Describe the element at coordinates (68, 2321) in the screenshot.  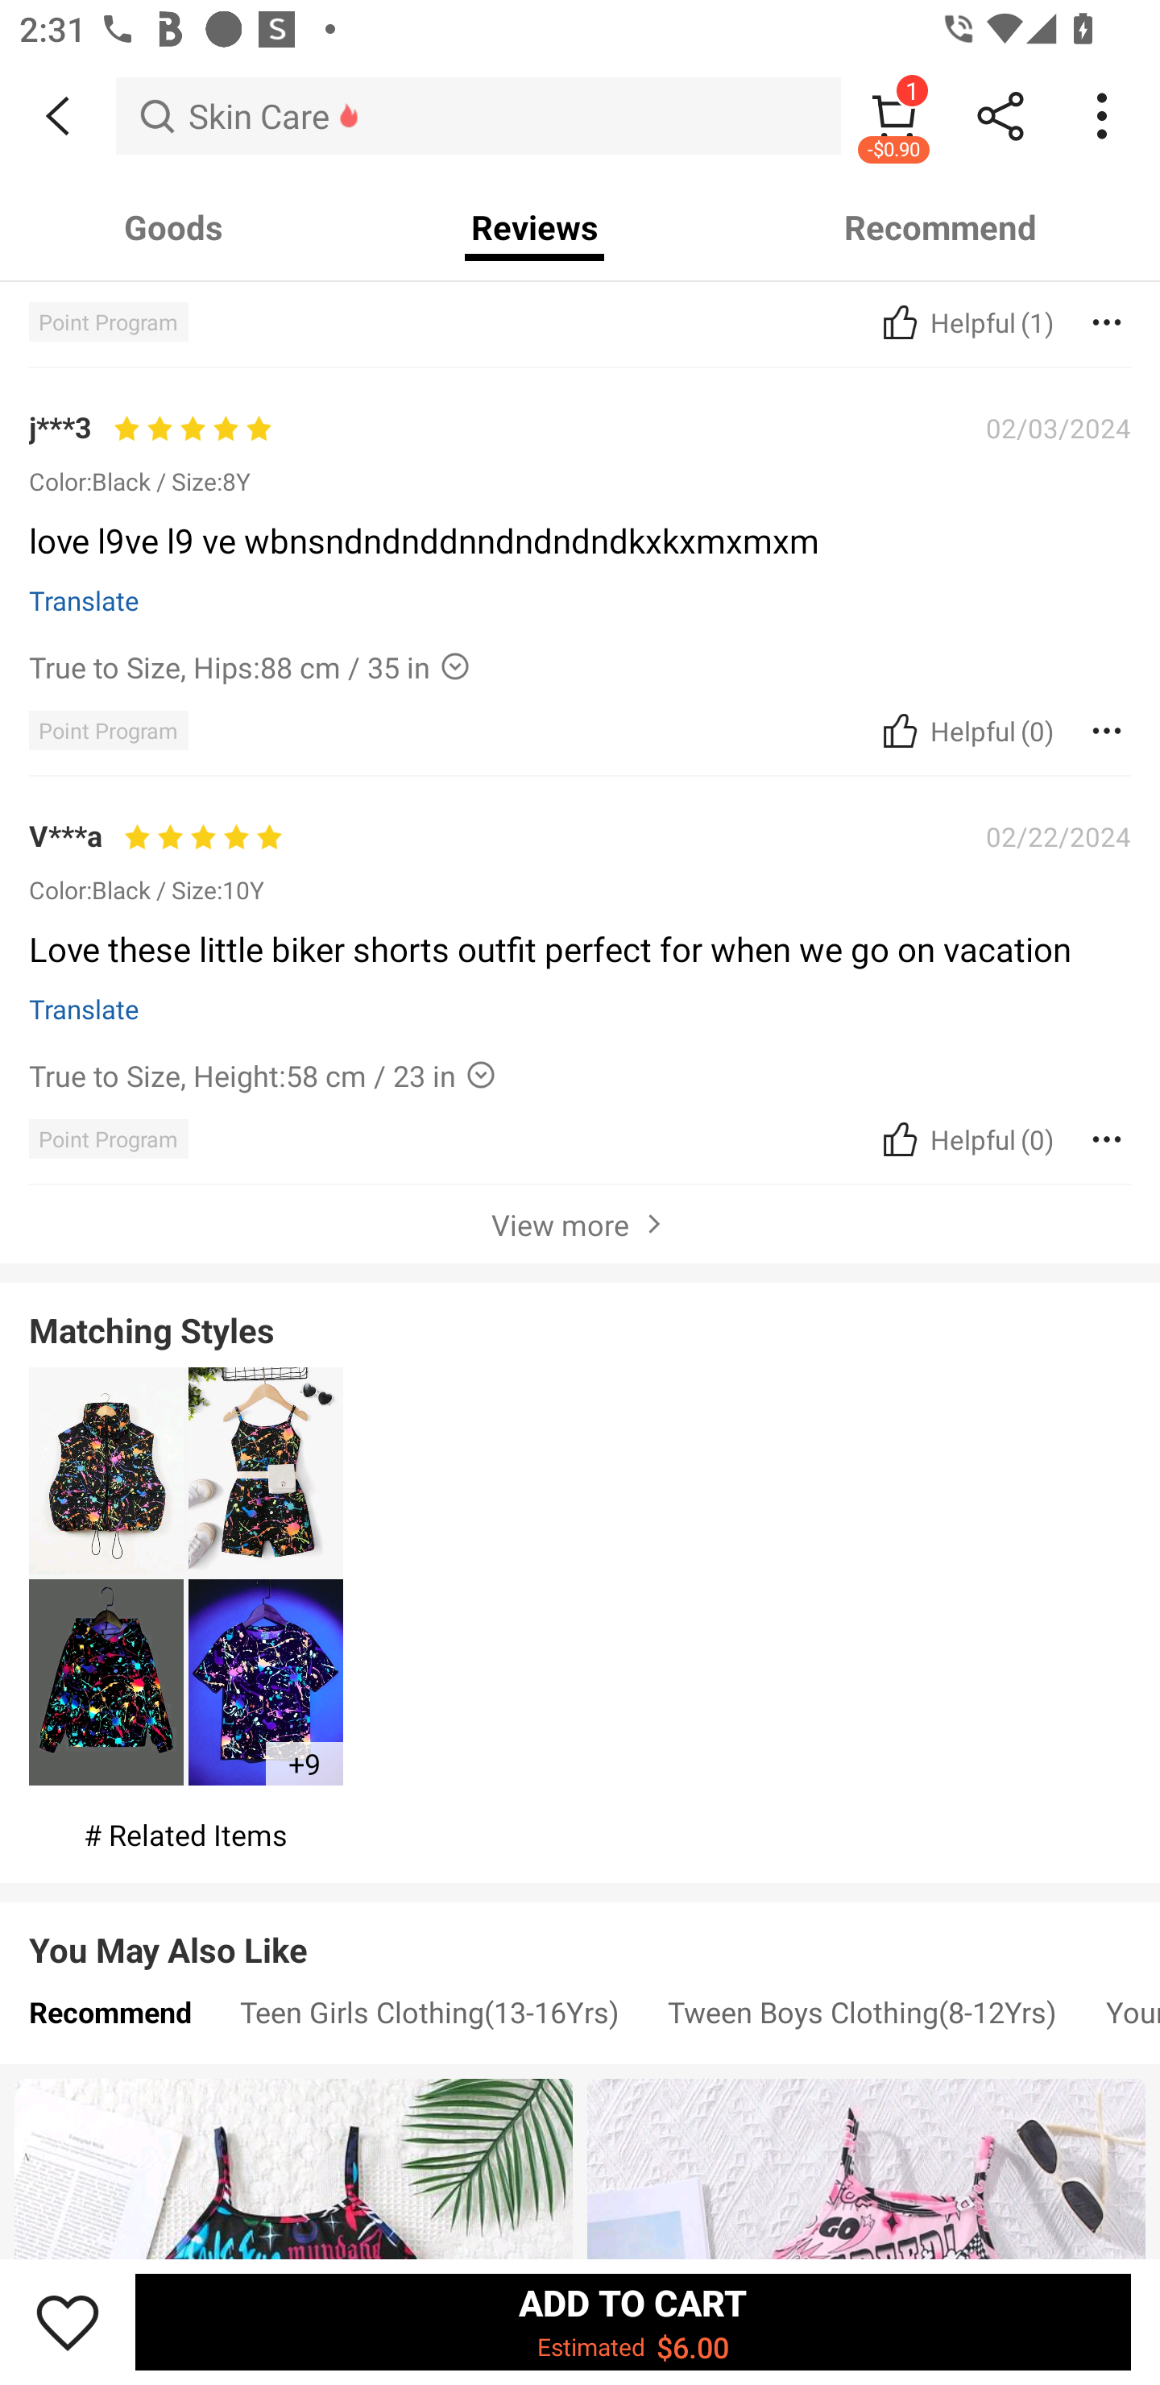
I see `Save` at that location.